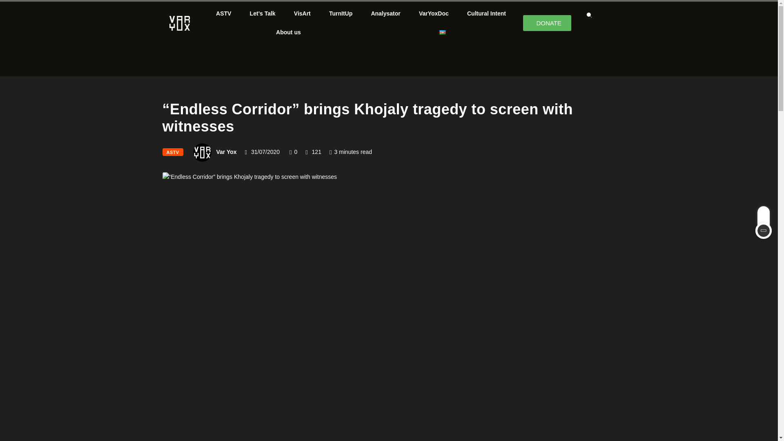 This screenshot has width=784, height=441. Describe the element at coordinates (385, 13) in the screenshot. I see `Analysator` at that location.